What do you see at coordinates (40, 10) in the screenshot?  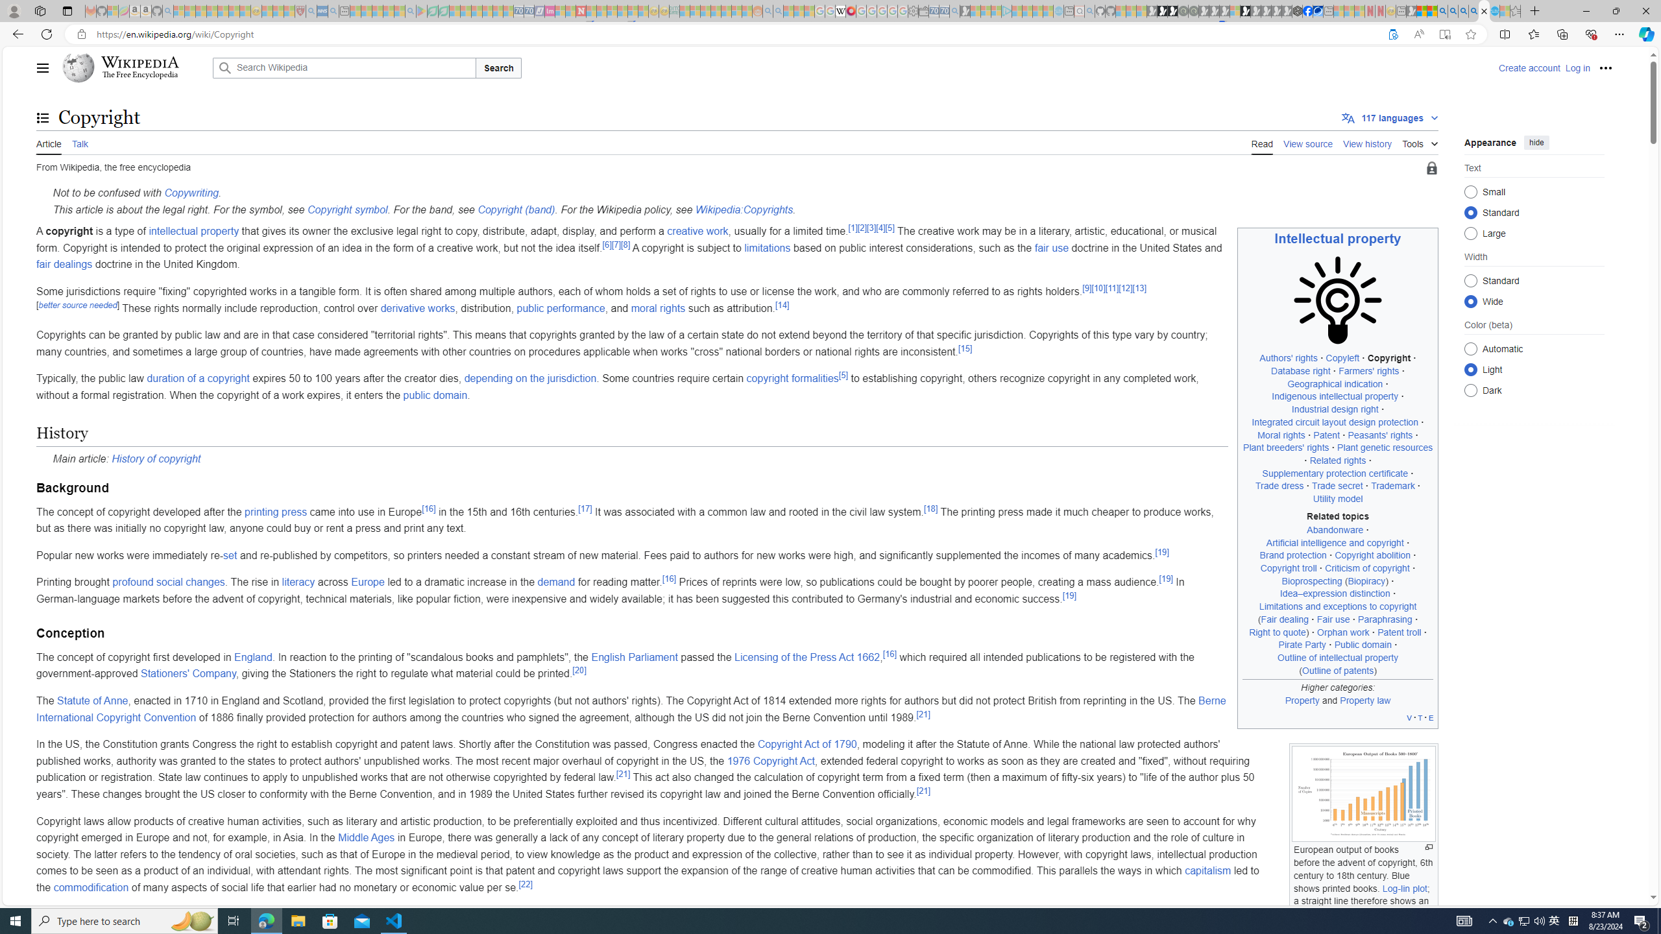 I see `Workspaces` at bounding box center [40, 10].